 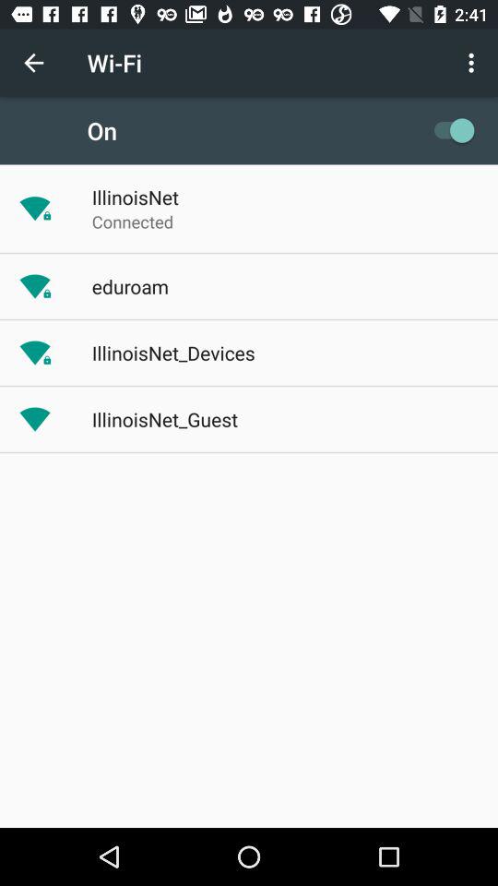 I want to click on launch the connected, so click(x=133, y=221).